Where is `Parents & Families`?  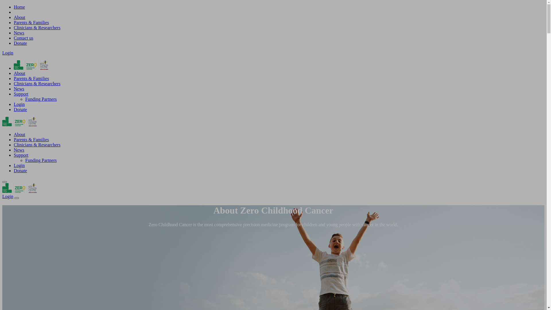
Parents & Families is located at coordinates (32, 79).